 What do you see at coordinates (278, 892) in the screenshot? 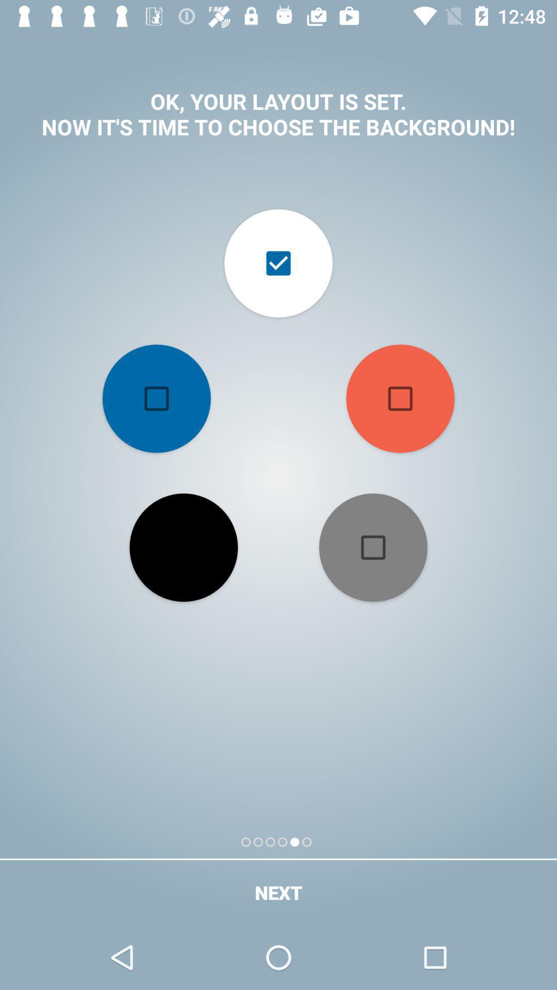
I see `jump to next` at bounding box center [278, 892].